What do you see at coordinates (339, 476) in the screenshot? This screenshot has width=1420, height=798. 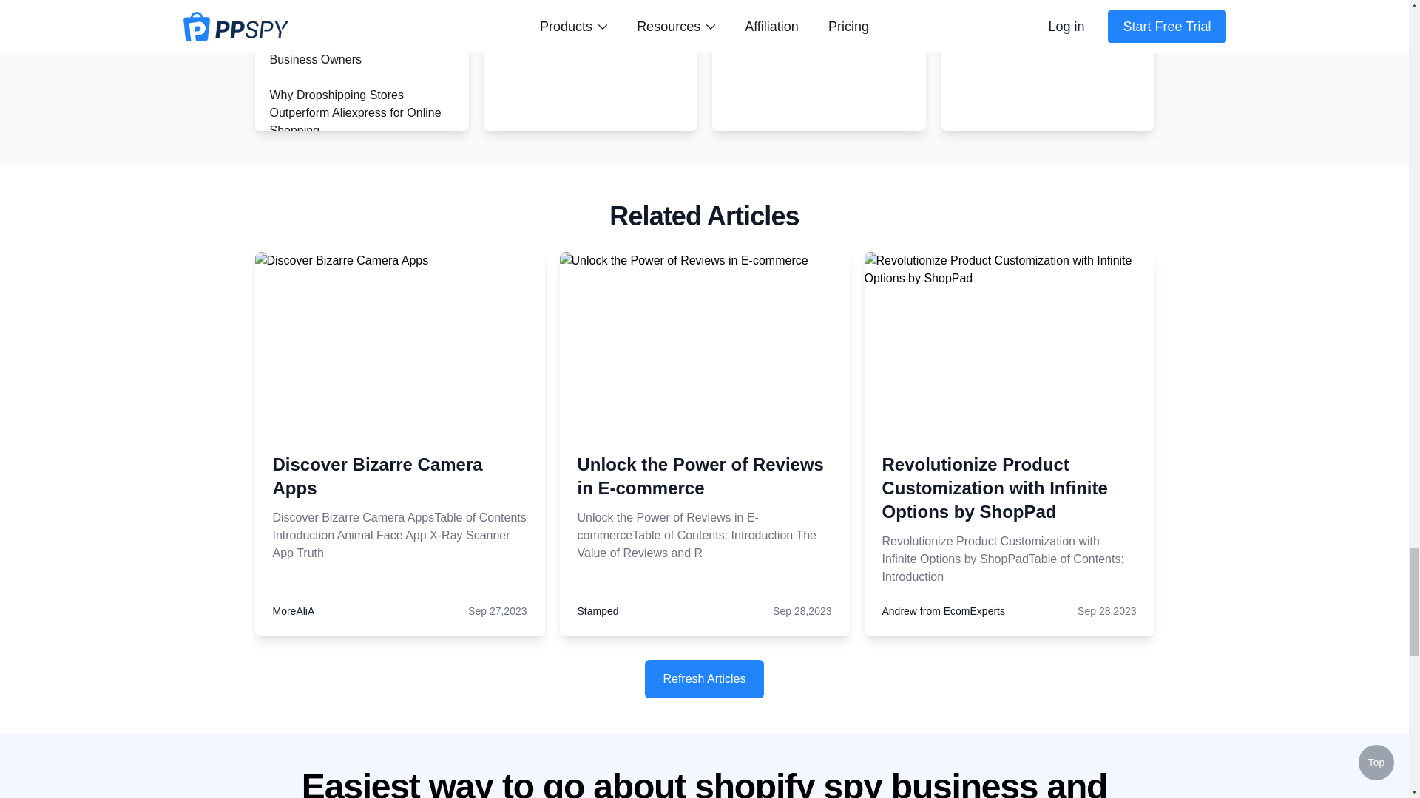 I see `Master Drop Shipping with Bigcommons` at bounding box center [339, 476].